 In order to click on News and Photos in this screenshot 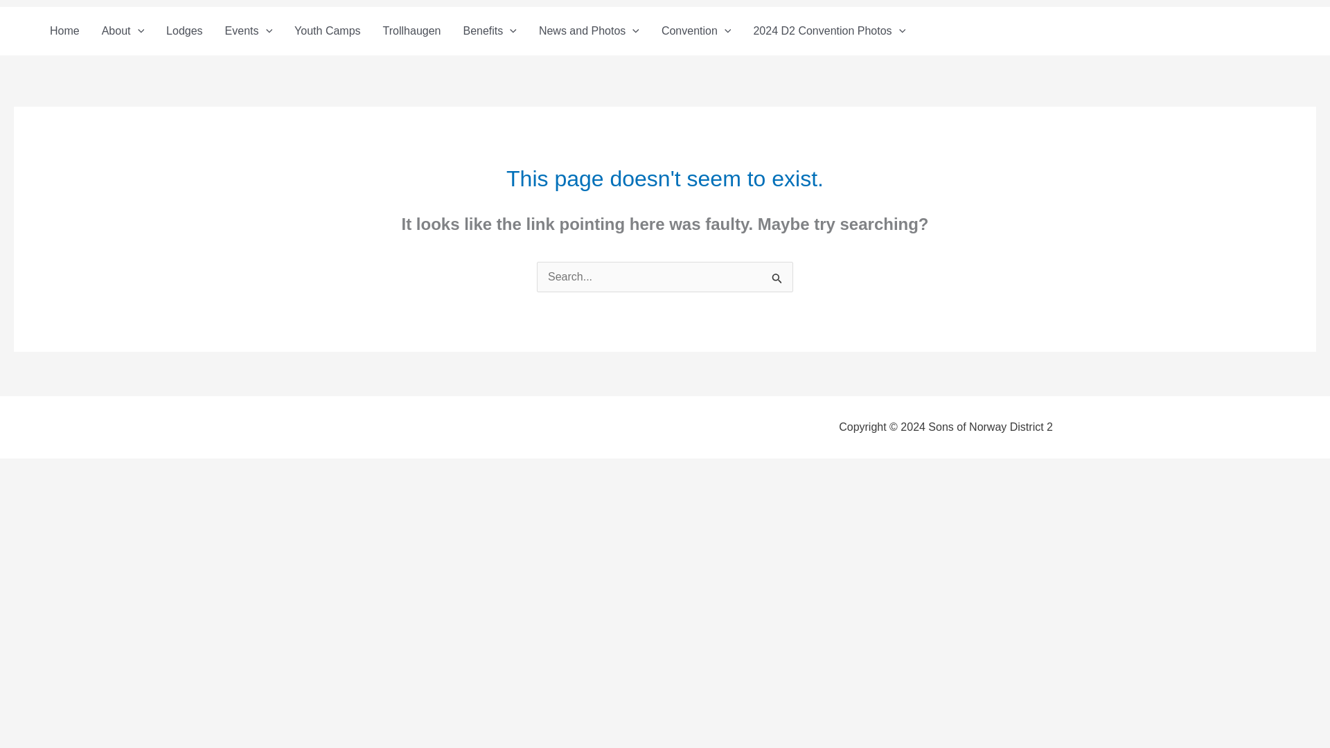, I will do `click(589, 30)`.